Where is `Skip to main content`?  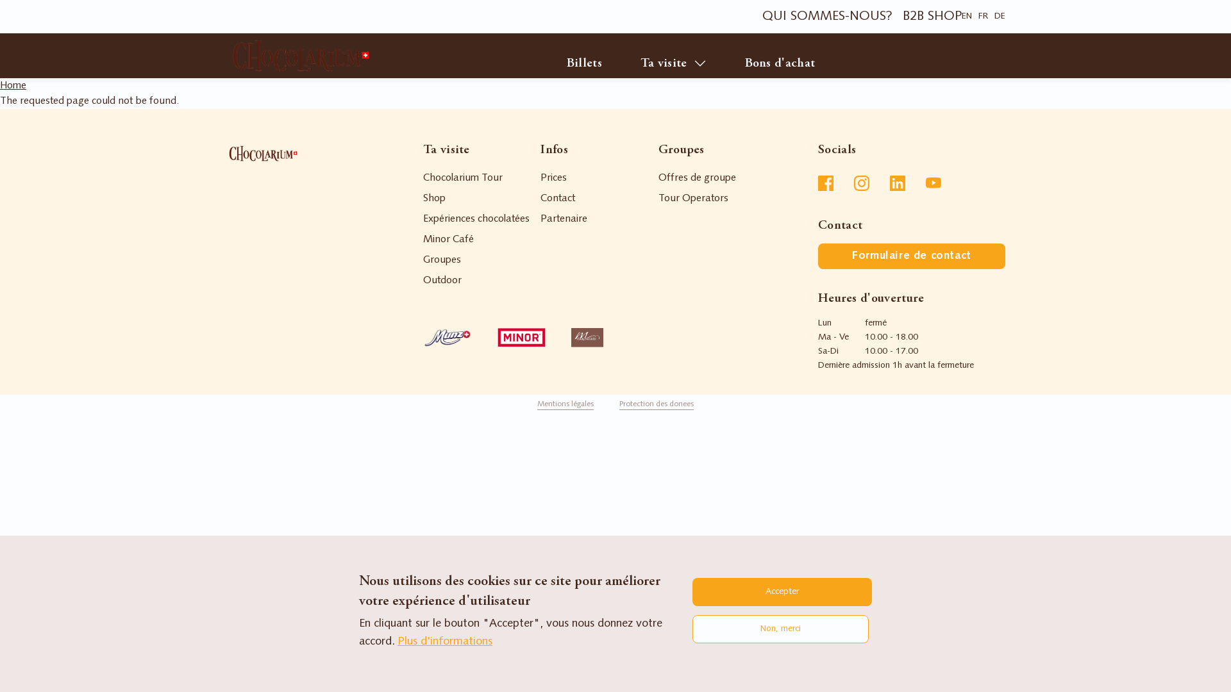
Skip to main content is located at coordinates (0, 0).